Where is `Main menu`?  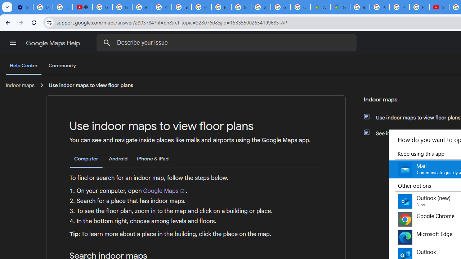 Main menu is located at coordinates (13, 43).